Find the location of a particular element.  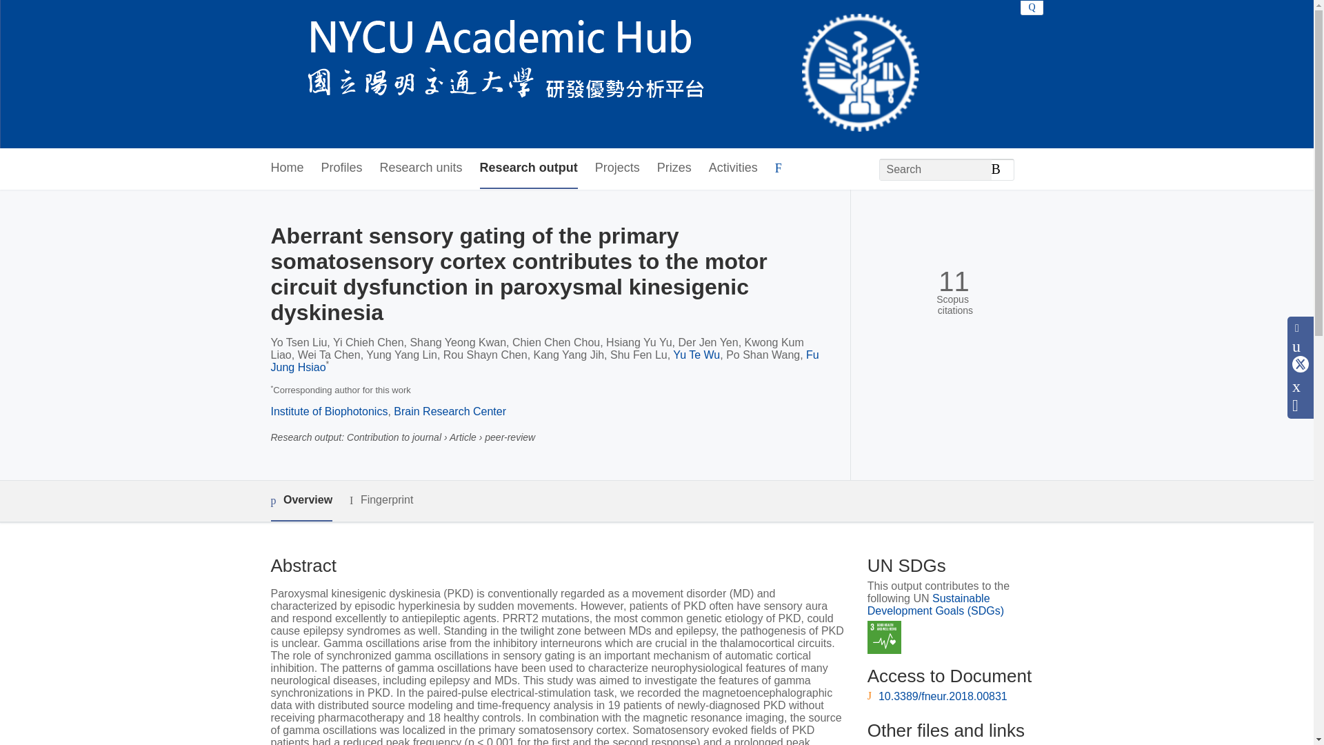

Fingerprint is located at coordinates (381, 499).